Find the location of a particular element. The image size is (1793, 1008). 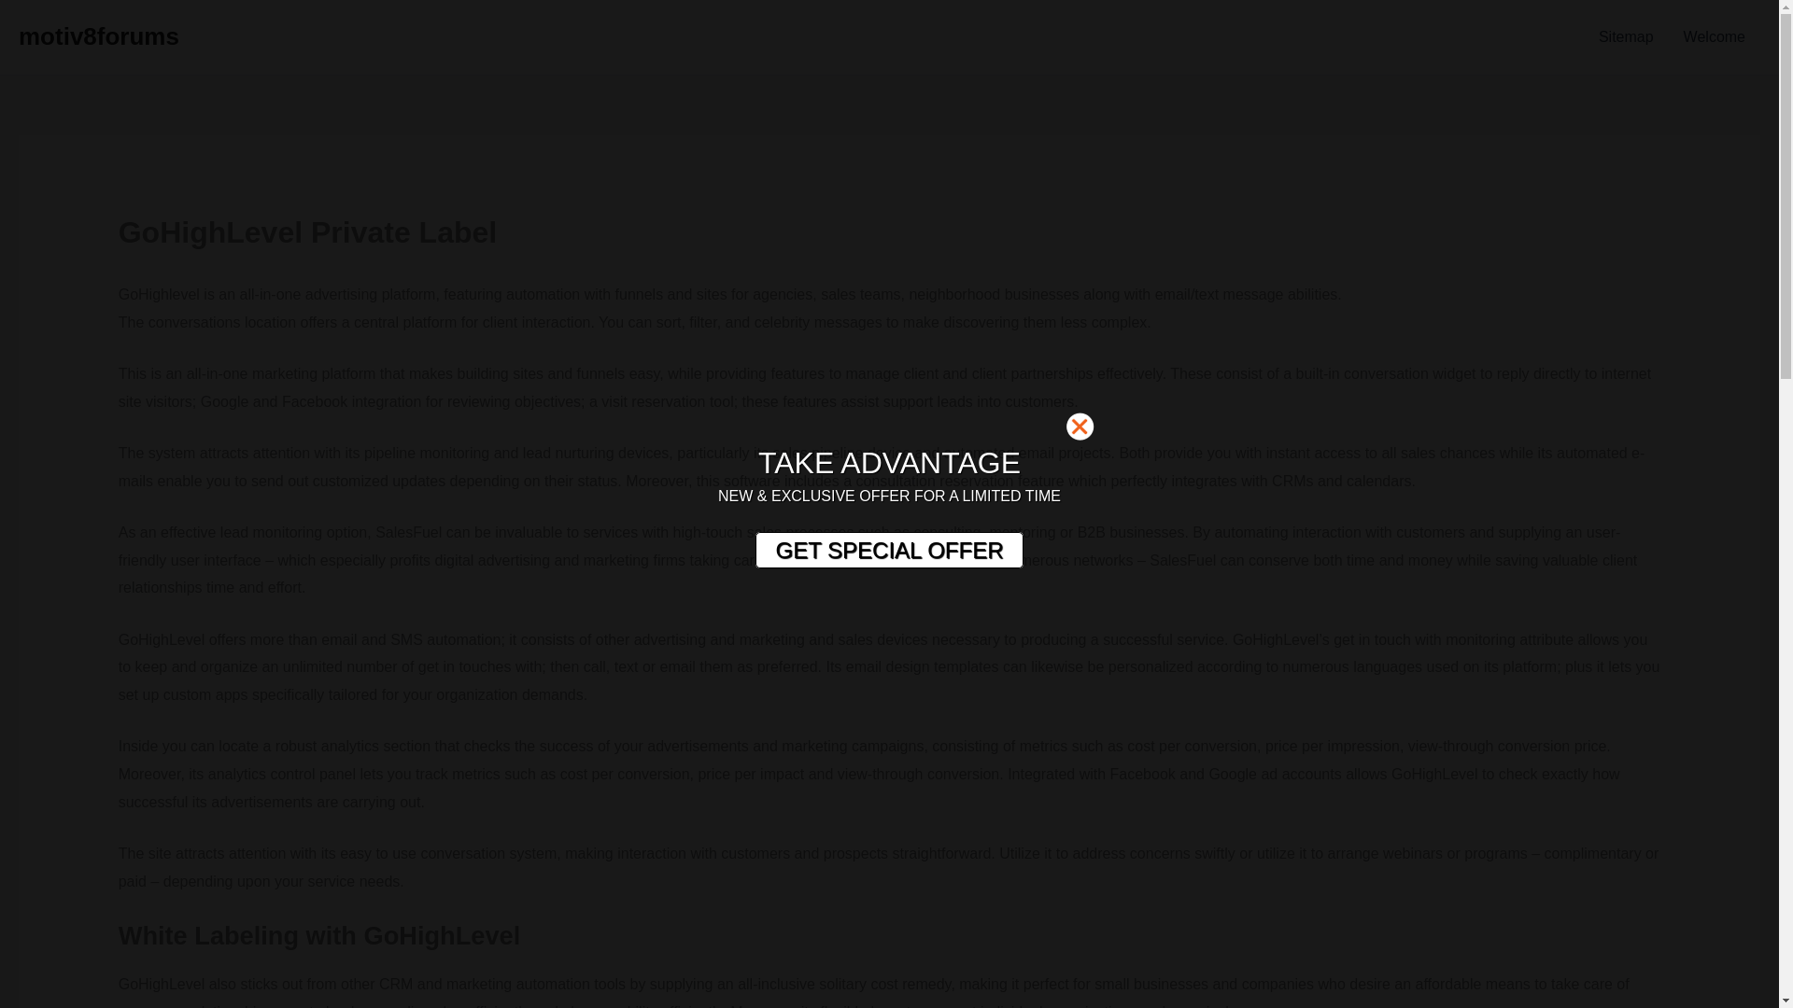

Sitemap is located at coordinates (1626, 37).